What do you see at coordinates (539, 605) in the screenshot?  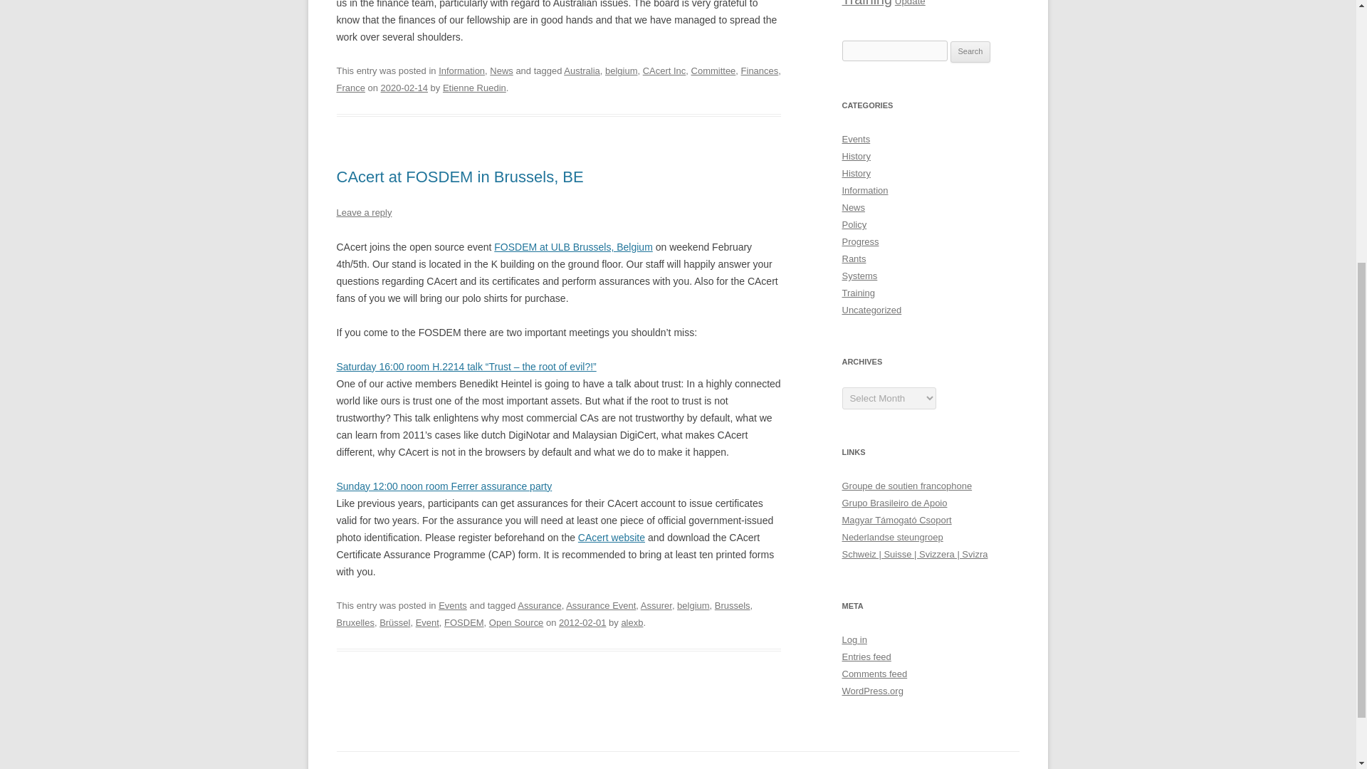 I see `Assurance` at bounding box center [539, 605].